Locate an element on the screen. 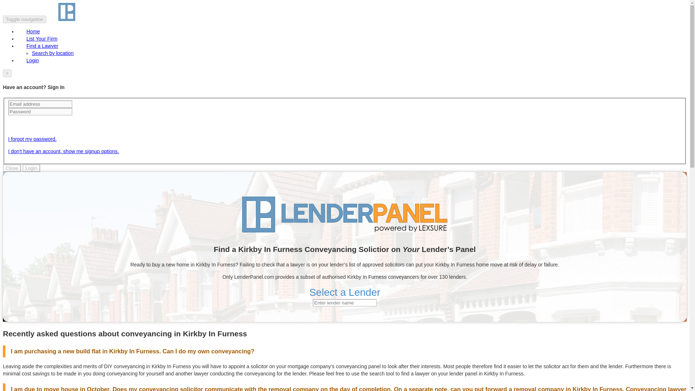 The height and width of the screenshot is (391, 695). List Your Firm is located at coordinates (42, 39).